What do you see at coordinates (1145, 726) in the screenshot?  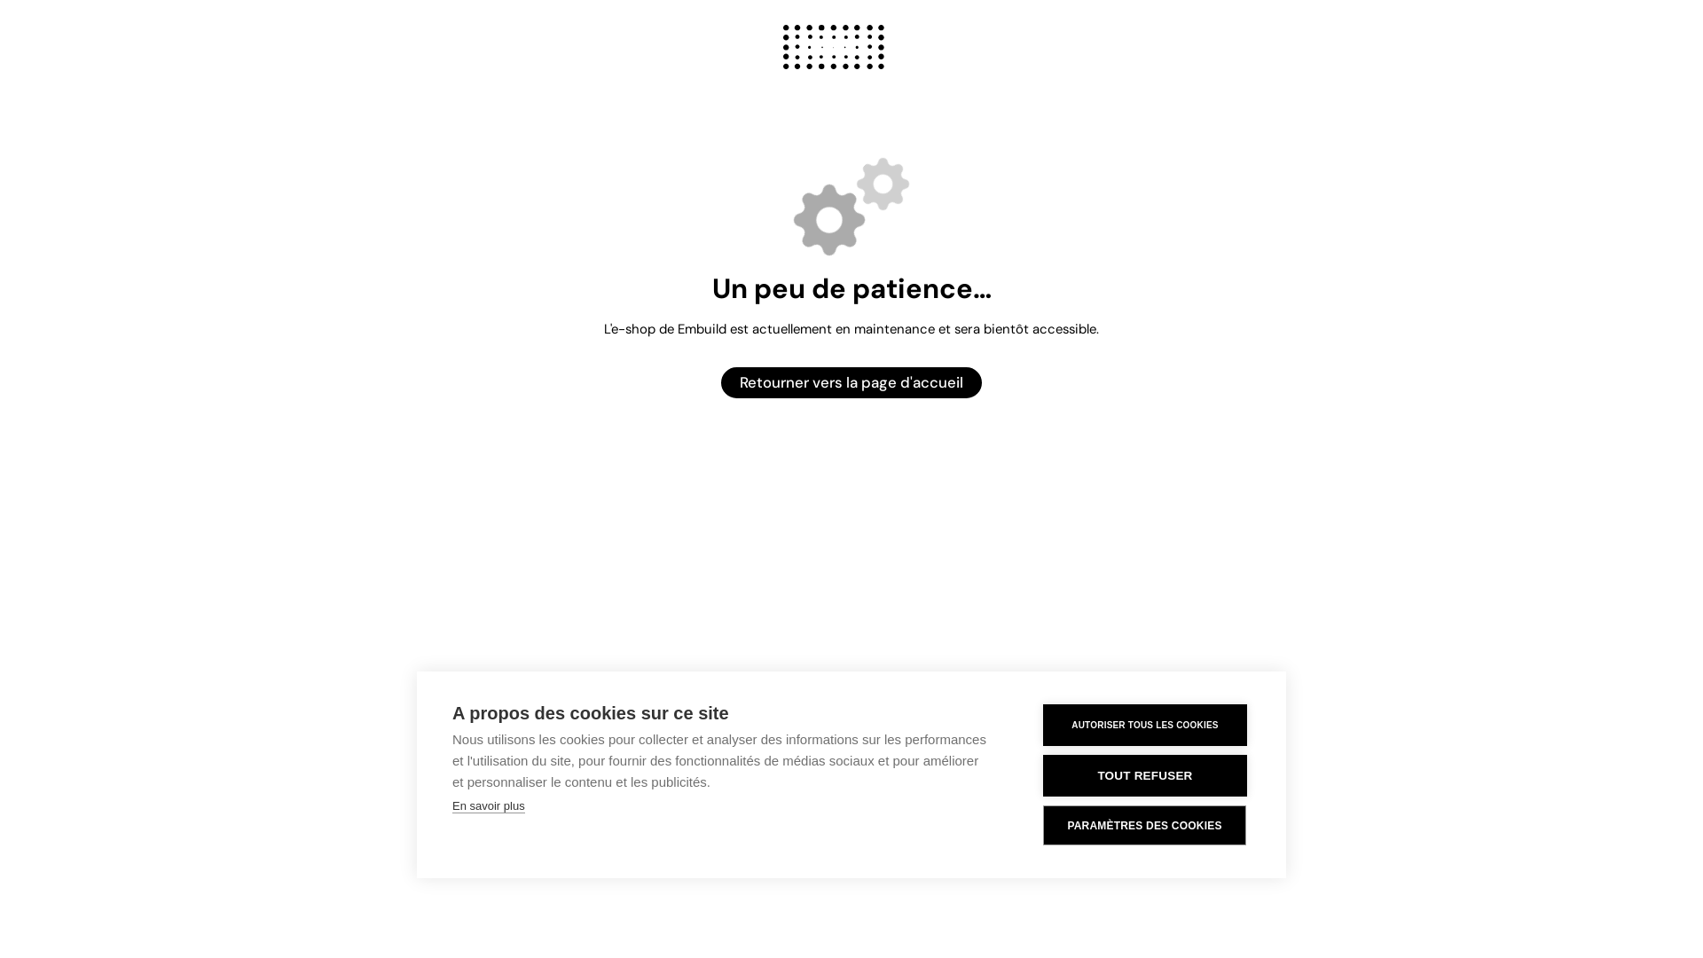 I see `AUTORISER TOUS LES COOKIES` at bounding box center [1145, 726].